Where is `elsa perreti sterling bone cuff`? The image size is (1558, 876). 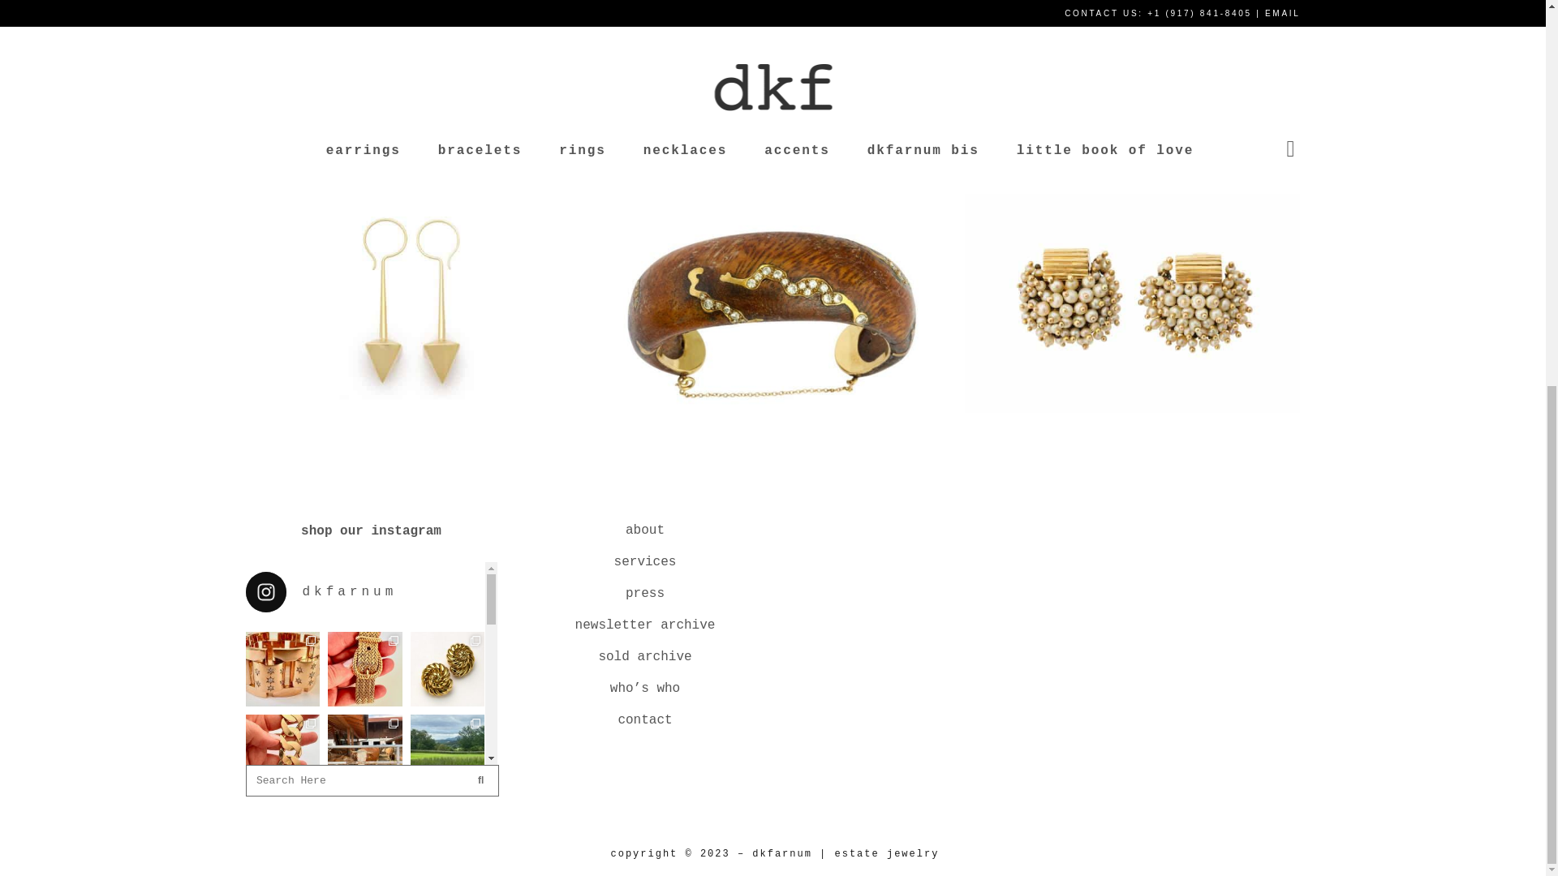
elsa perreti sterling bone cuff is located at coordinates (440, 5).